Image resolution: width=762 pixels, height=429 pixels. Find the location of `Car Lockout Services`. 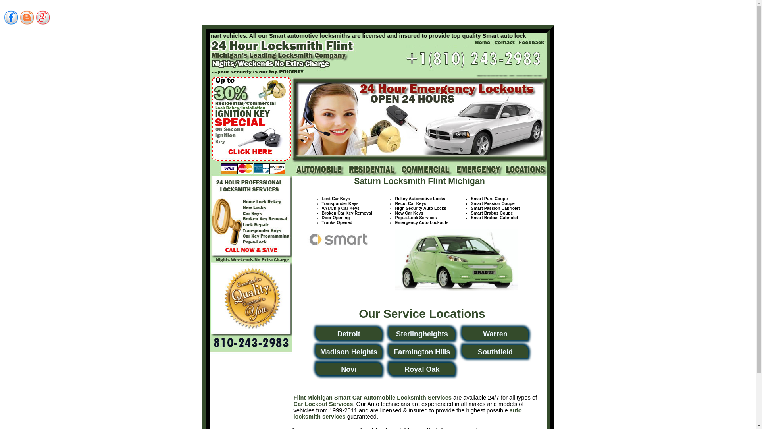

Car Lockout Services is located at coordinates (323, 404).